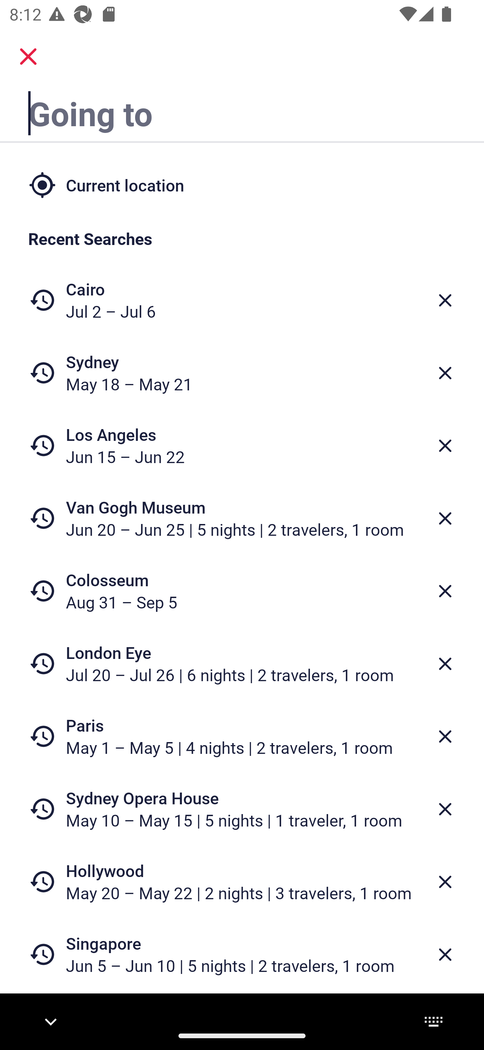 The image size is (484, 1050). What do you see at coordinates (445, 519) in the screenshot?
I see `Delete from recent searches` at bounding box center [445, 519].